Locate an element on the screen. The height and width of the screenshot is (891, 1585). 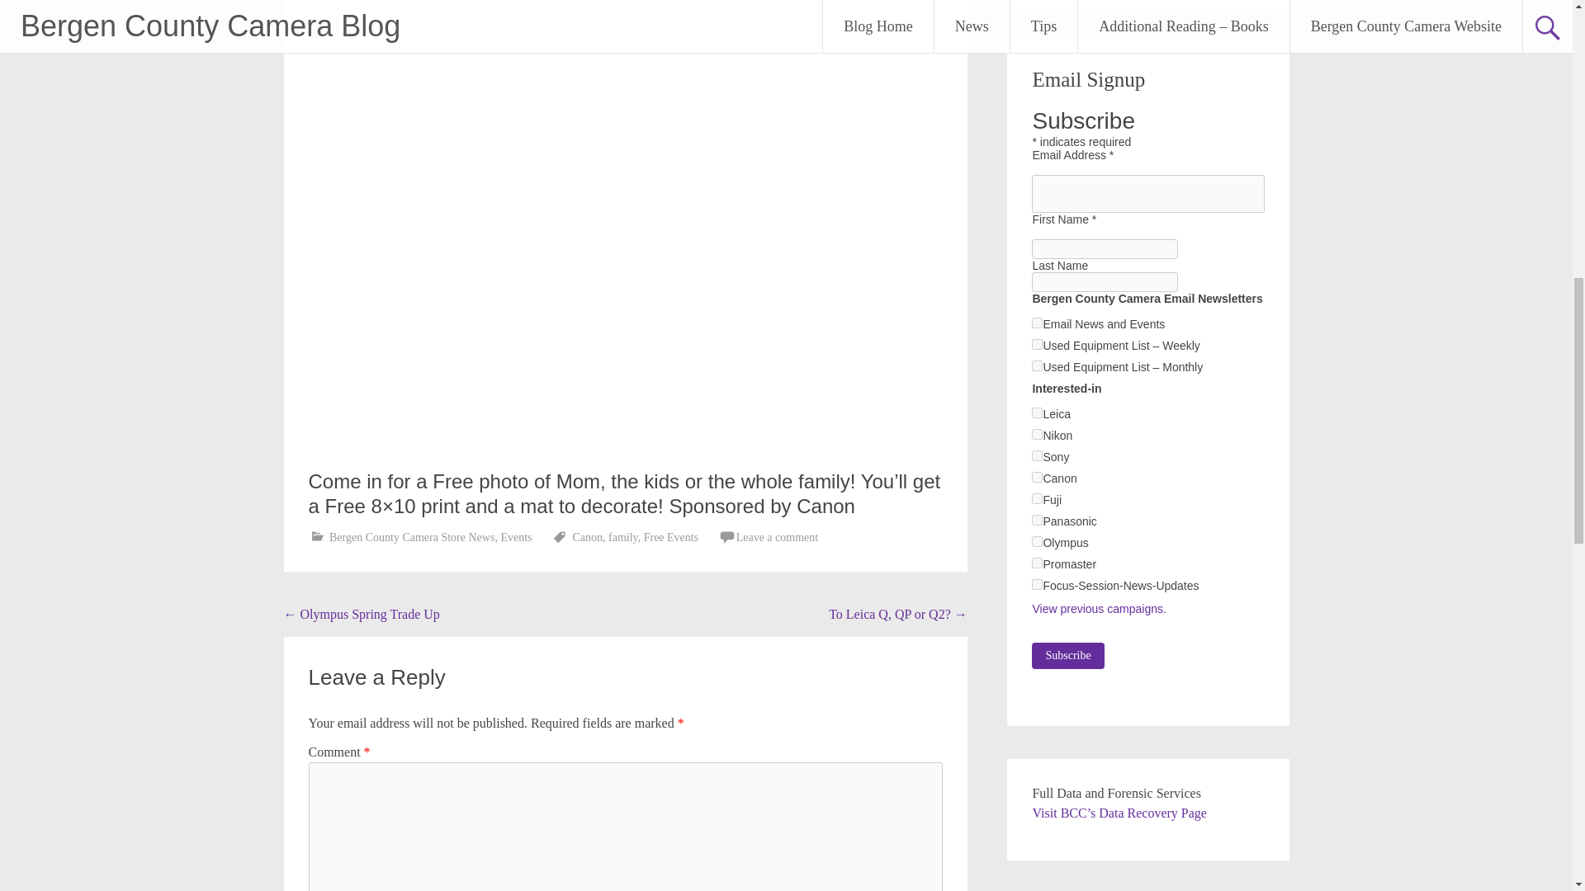
256 is located at coordinates (1037, 541).